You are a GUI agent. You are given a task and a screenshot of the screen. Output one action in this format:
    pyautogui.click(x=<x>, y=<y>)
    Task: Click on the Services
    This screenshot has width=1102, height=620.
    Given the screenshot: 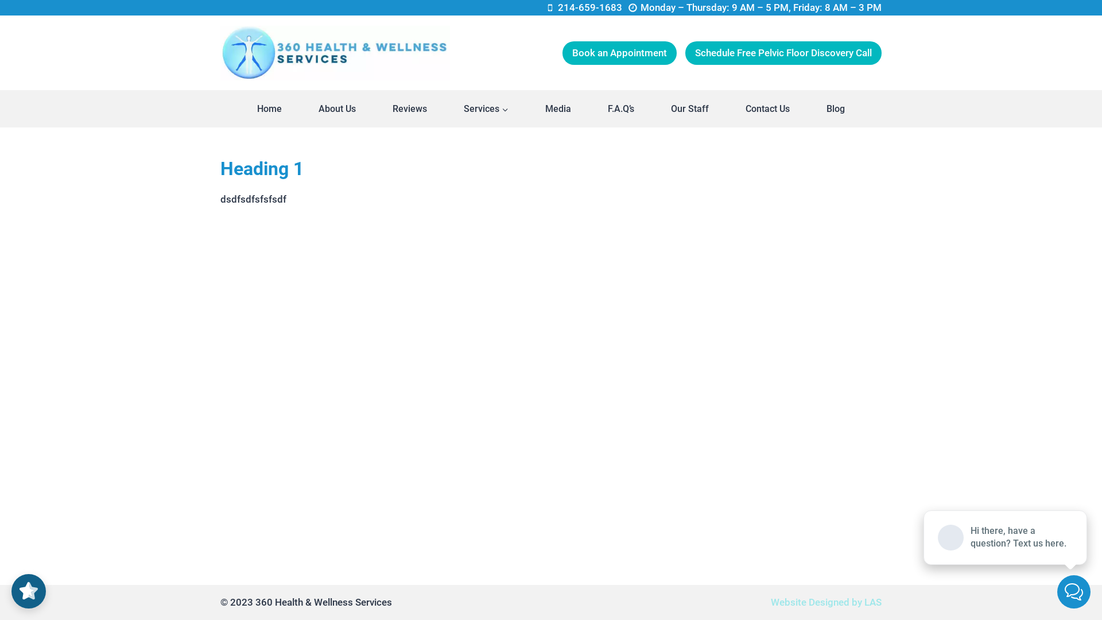 What is the action you would take?
    pyautogui.click(x=486, y=109)
    